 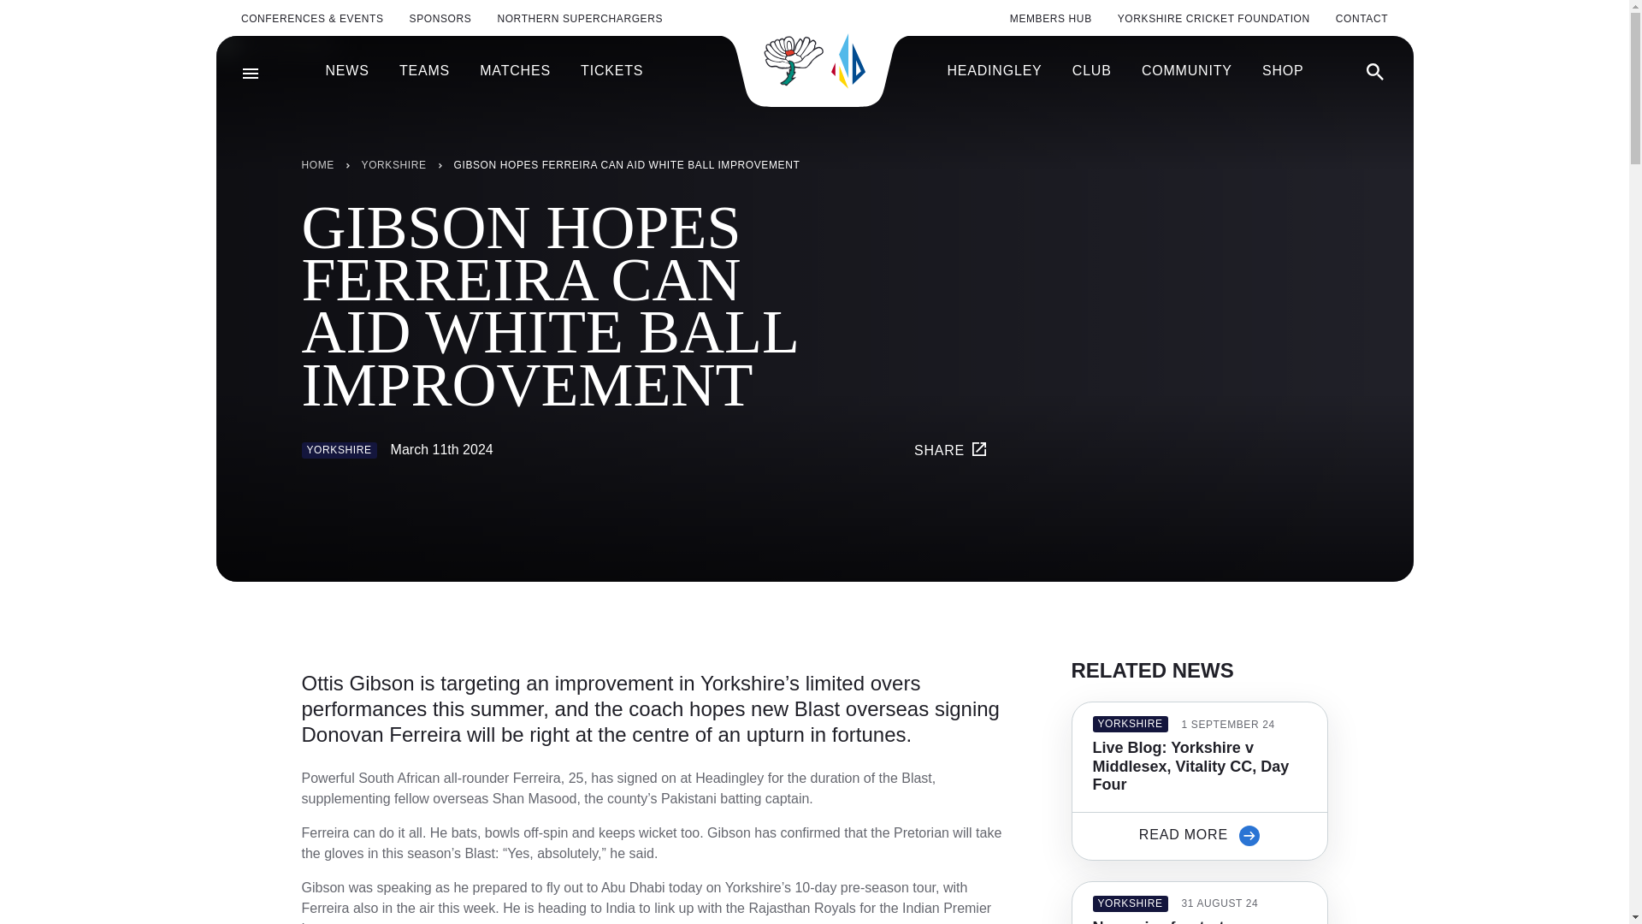 What do you see at coordinates (1050, 19) in the screenshot?
I see `MEMBERS HUB` at bounding box center [1050, 19].